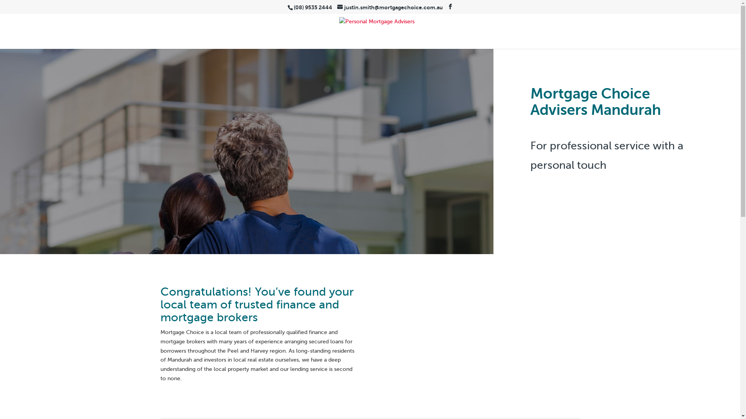 The width and height of the screenshot is (746, 419). Describe the element at coordinates (390, 7) in the screenshot. I see `justin.smith@mortgagechoice.com.au` at that location.